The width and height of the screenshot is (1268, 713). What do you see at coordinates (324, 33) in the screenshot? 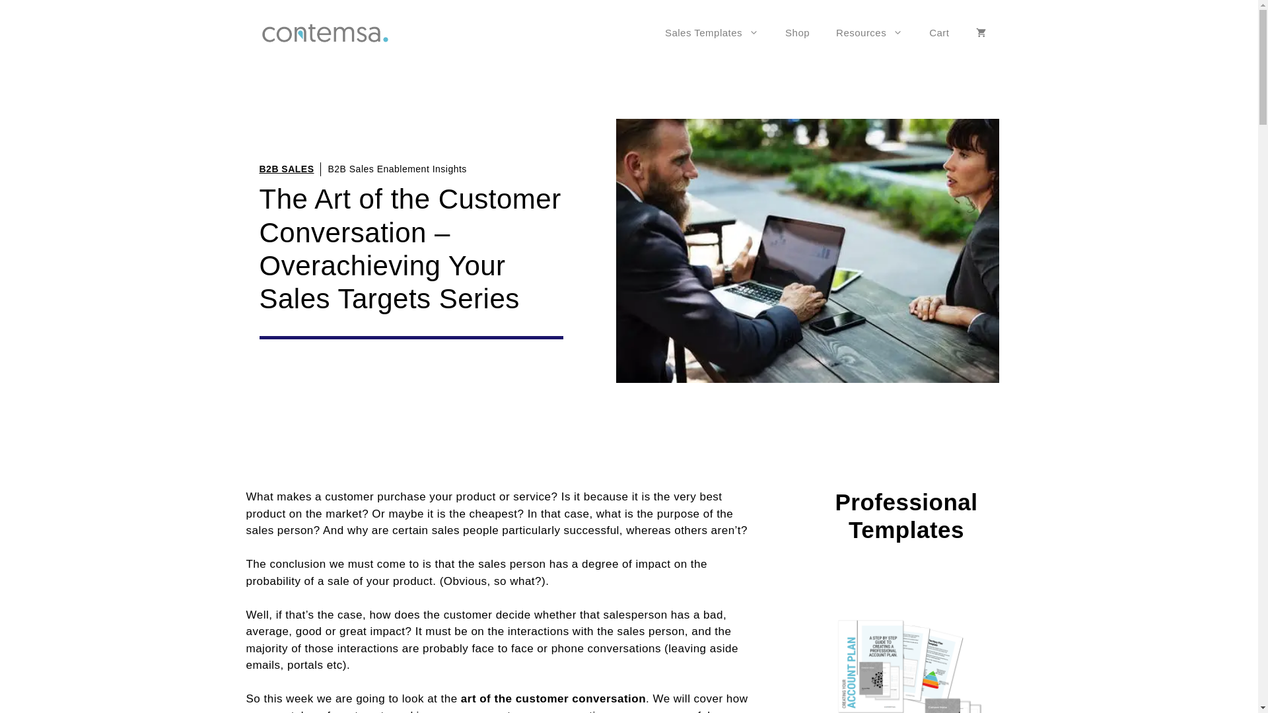
I see `Contemsa` at bounding box center [324, 33].